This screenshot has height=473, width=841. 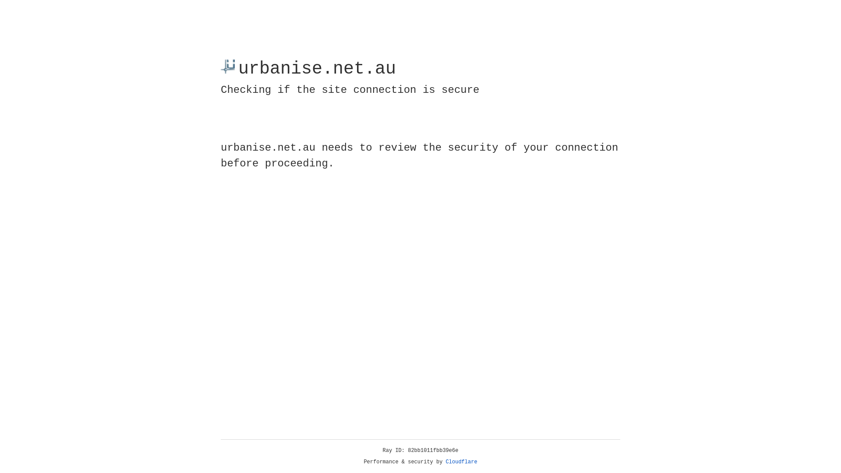 I want to click on Cloudflare, so click(x=462, y=462).